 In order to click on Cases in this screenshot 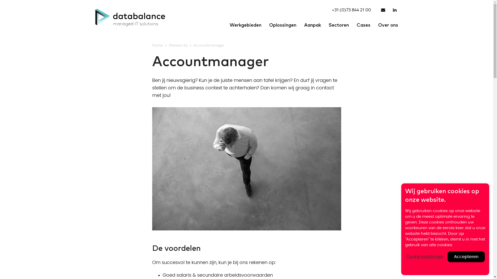, I will do `click(363, 25)`.